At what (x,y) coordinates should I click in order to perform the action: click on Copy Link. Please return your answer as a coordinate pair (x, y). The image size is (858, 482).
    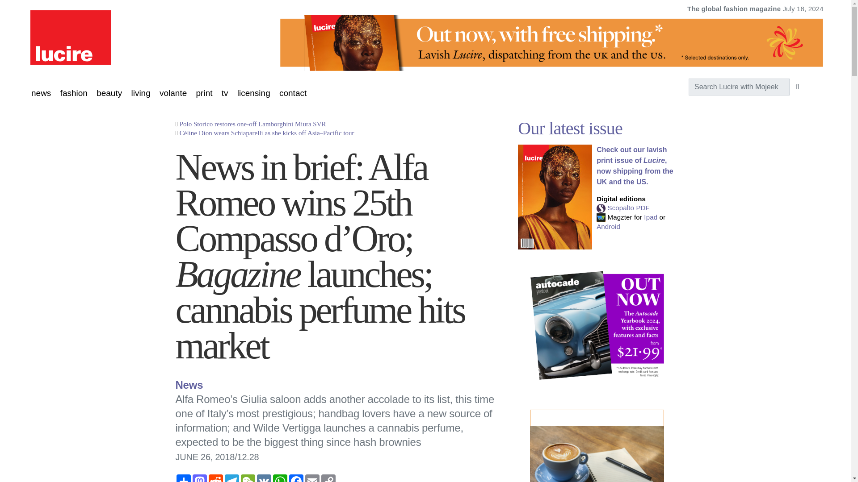
    Looking at the image, I should click on (328, 478).